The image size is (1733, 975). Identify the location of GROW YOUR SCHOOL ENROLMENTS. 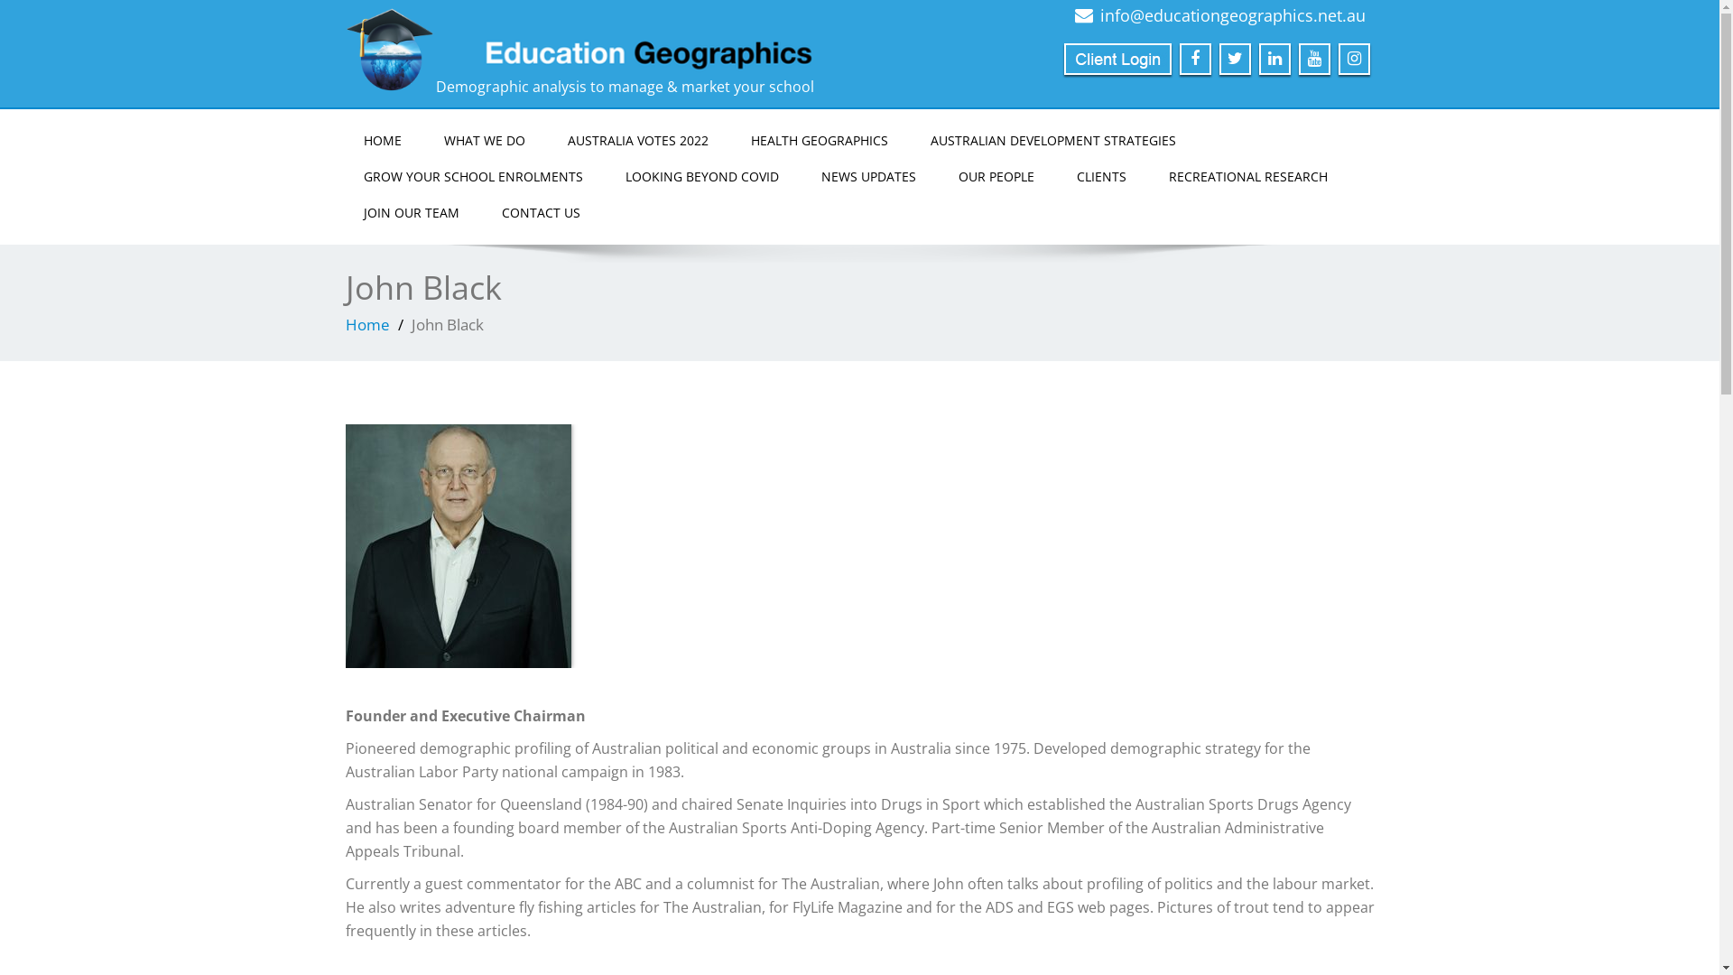
(473, 177).